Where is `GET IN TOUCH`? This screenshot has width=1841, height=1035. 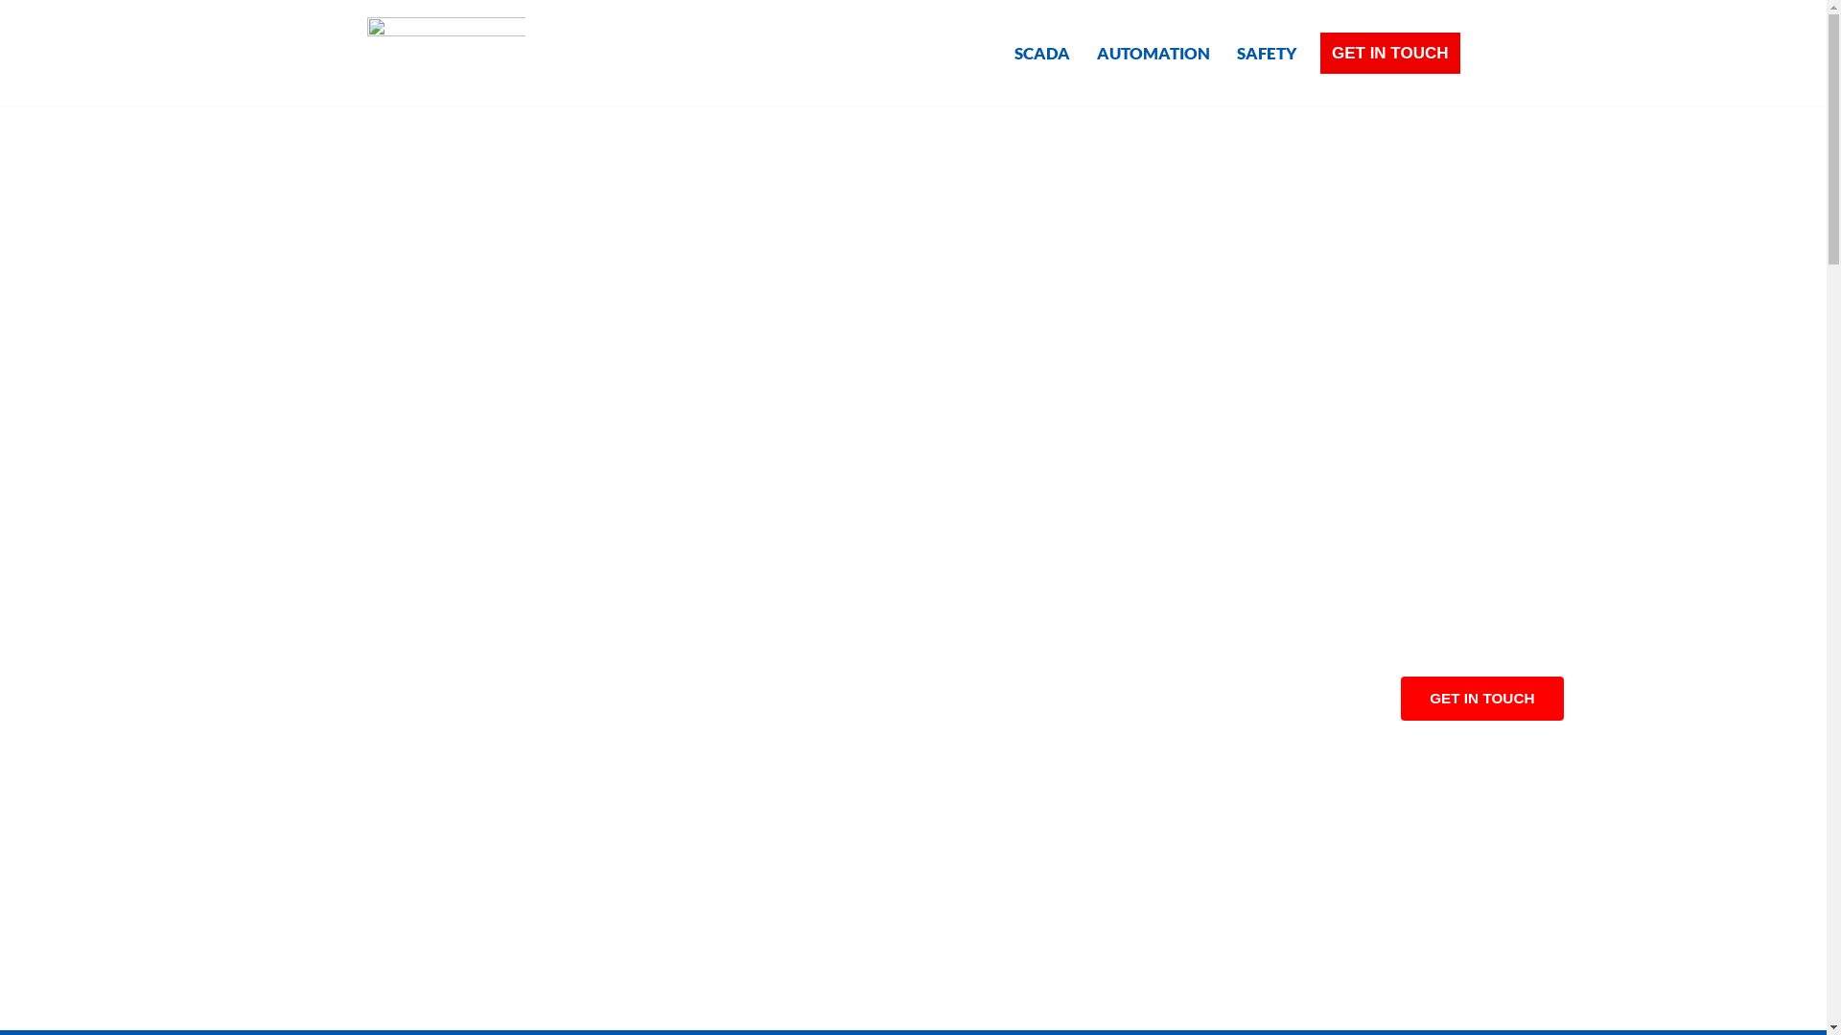
GET IN TOUCH is located at coordinates (1390, 54).